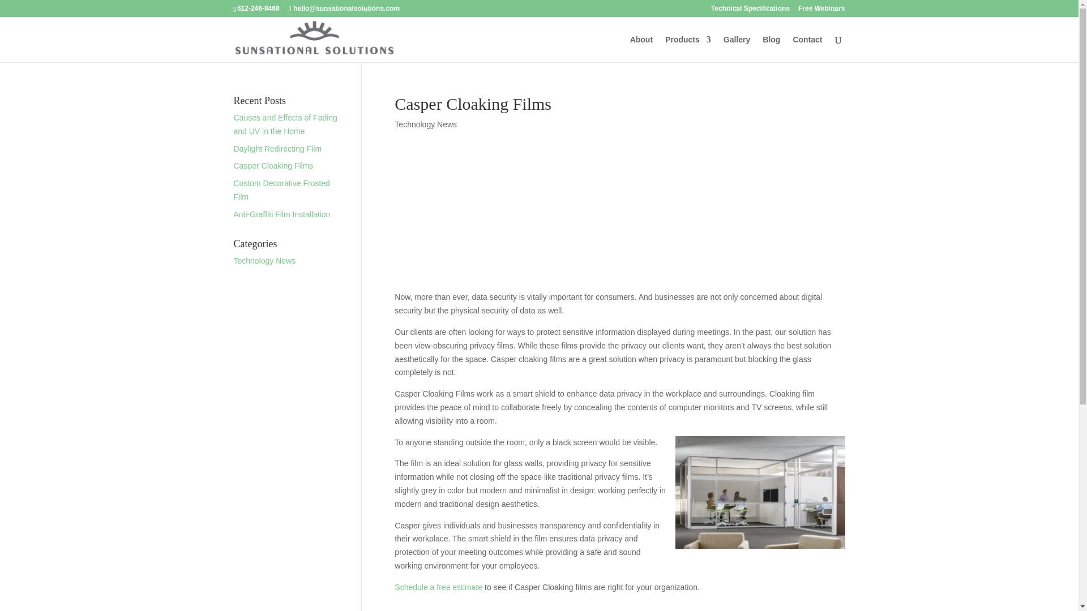  What do you see at coordinates (750, 11) in the screenshot?
I see `Technical Specifications` at bounding box center [750, 11].